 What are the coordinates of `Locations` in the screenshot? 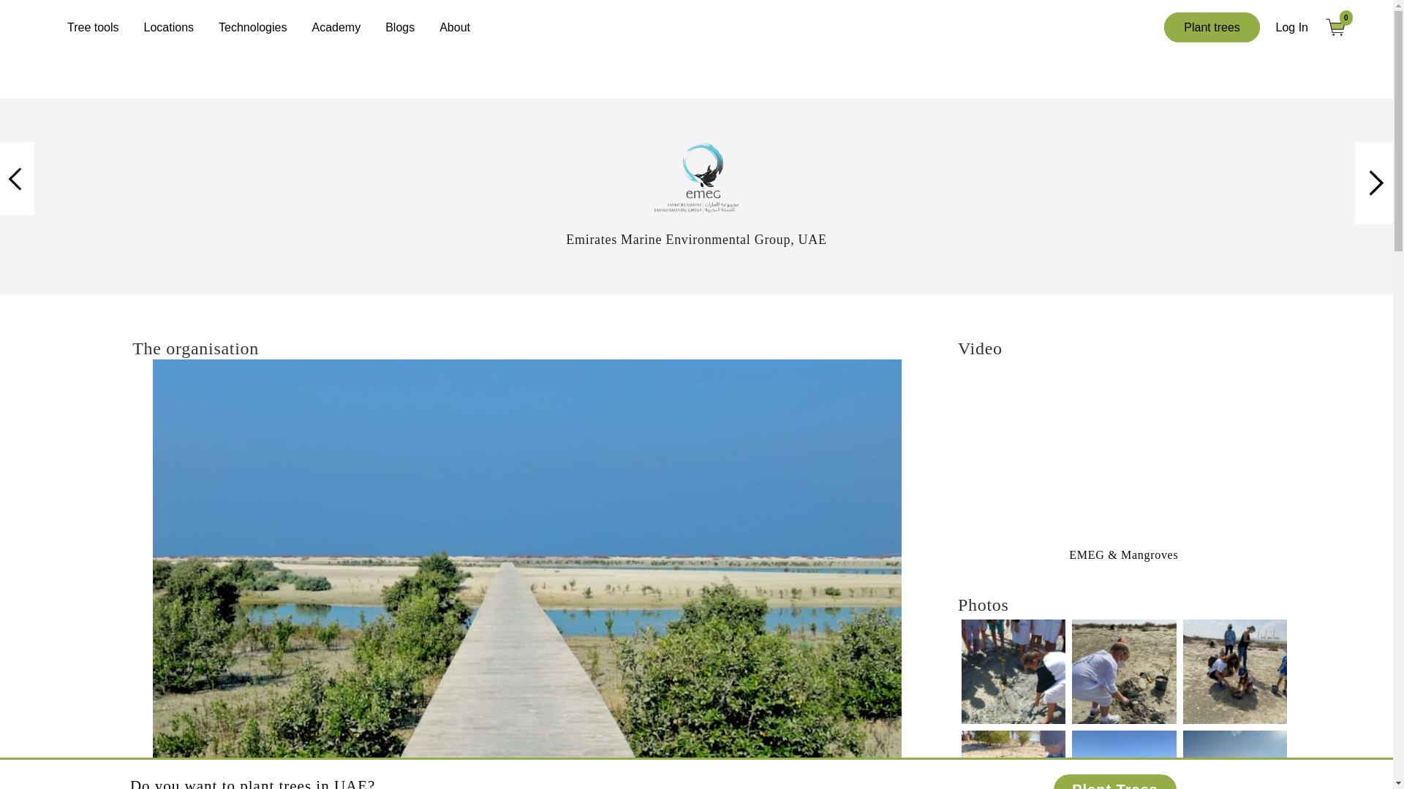 It's located at (169, 27).